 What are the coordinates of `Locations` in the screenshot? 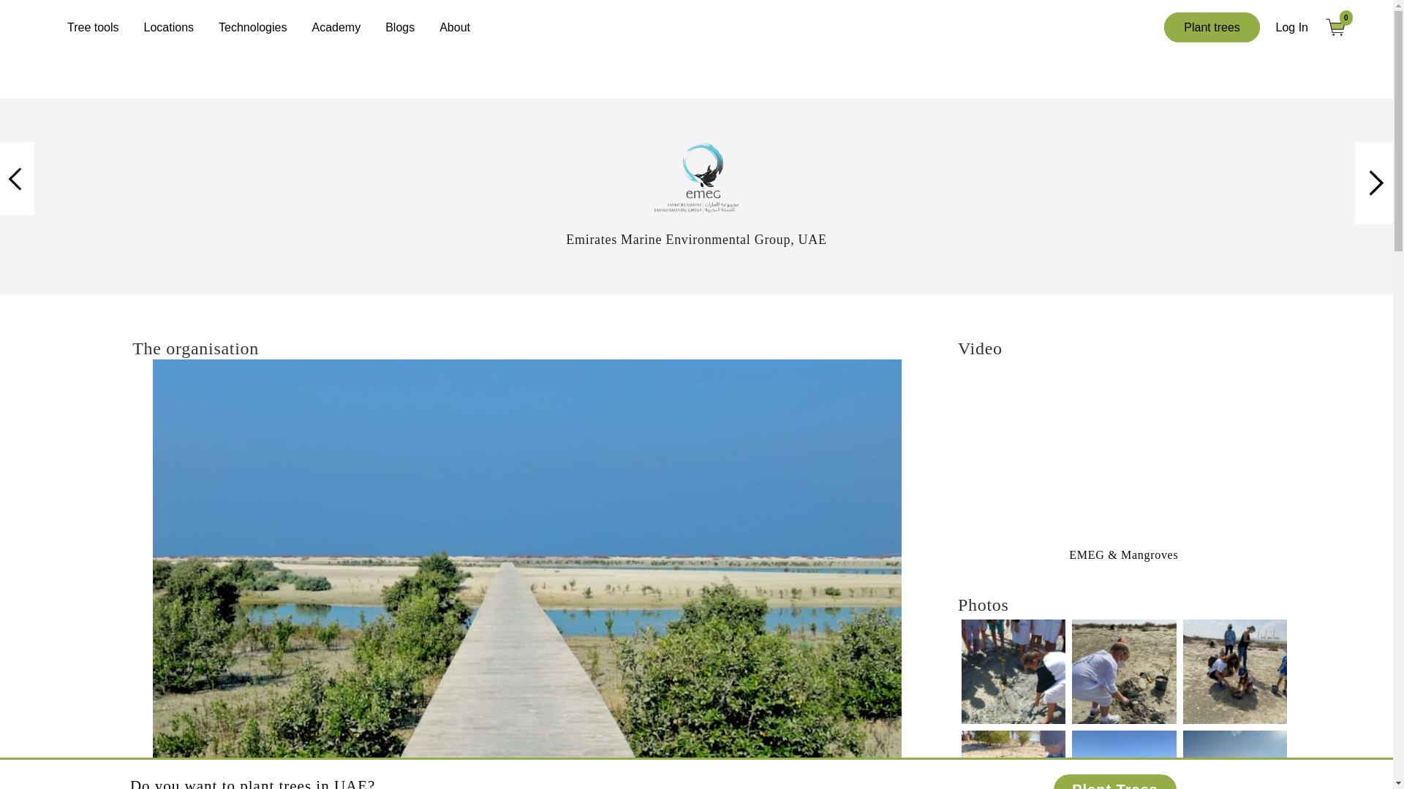 It's located at (169, 27).